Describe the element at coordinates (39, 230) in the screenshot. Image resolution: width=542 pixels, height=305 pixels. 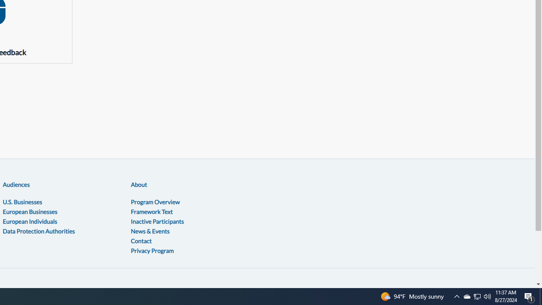
I see `Data Protection Authorities` at that location.